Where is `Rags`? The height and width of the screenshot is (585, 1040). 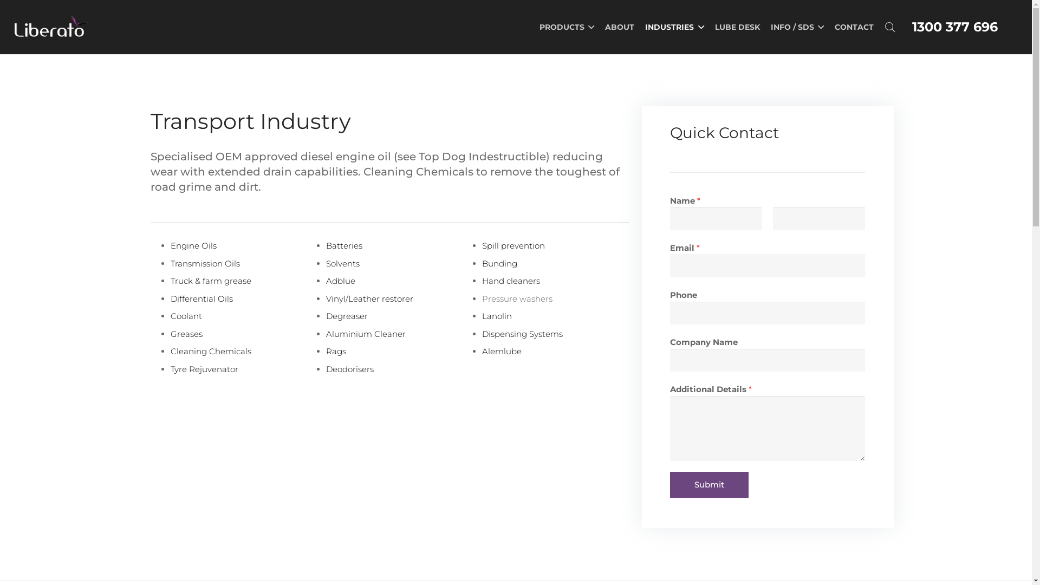
Rags is located at coordinates (336, 351).